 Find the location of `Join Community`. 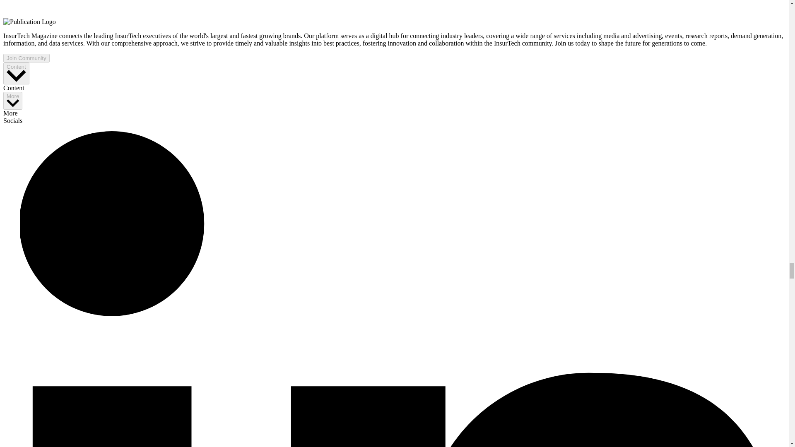

Join Community is located at coordinates (26, 58).